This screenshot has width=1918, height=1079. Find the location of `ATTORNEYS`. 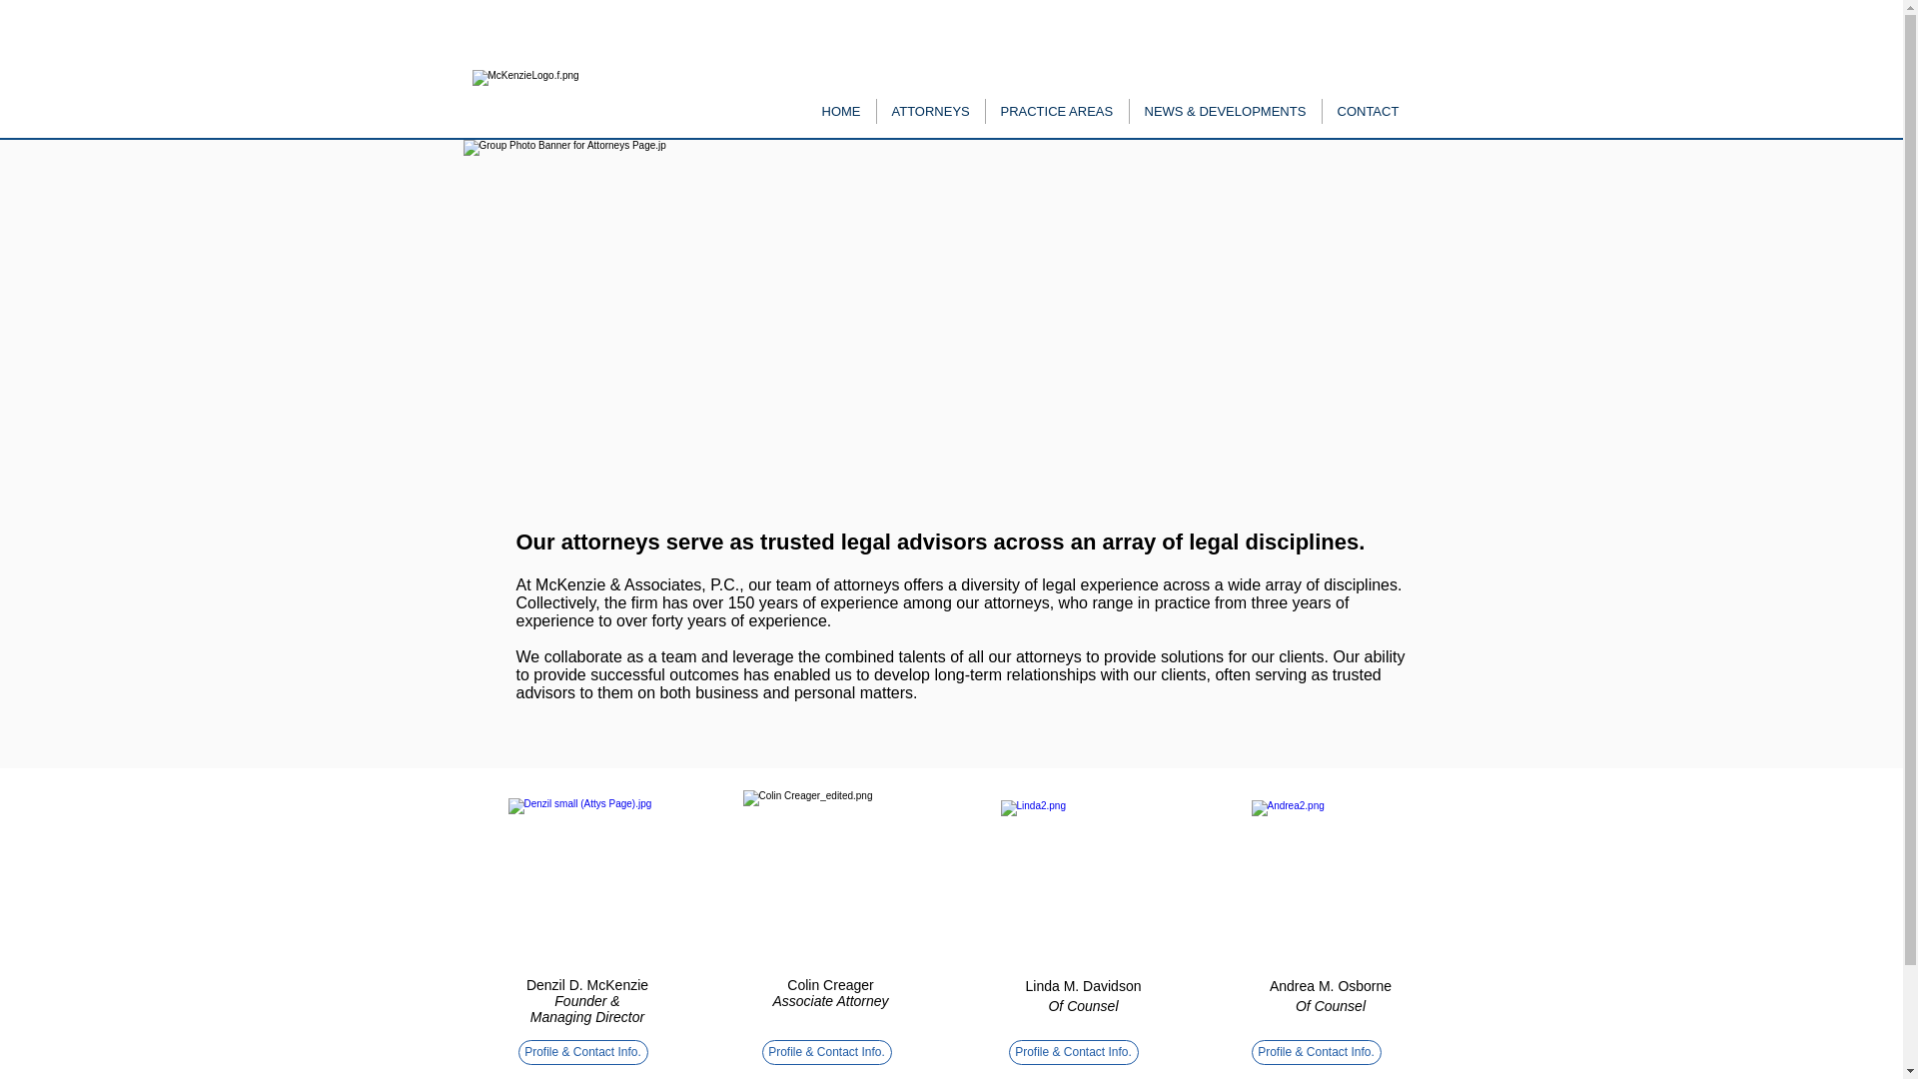

ATTORNEYS is located at coordinates (929, 112).